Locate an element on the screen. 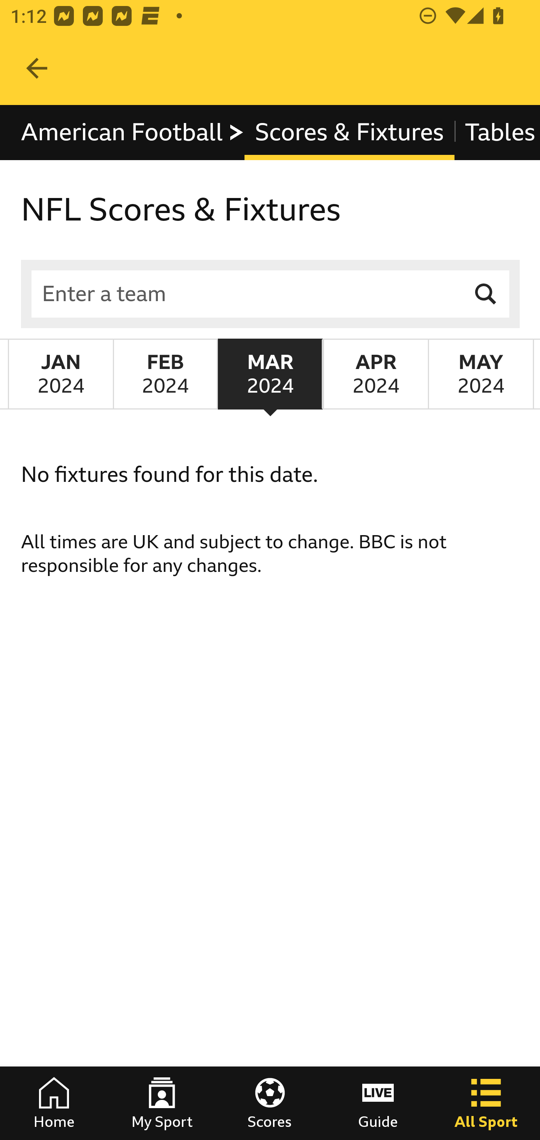  Tables is located at coordinates (497, 132).